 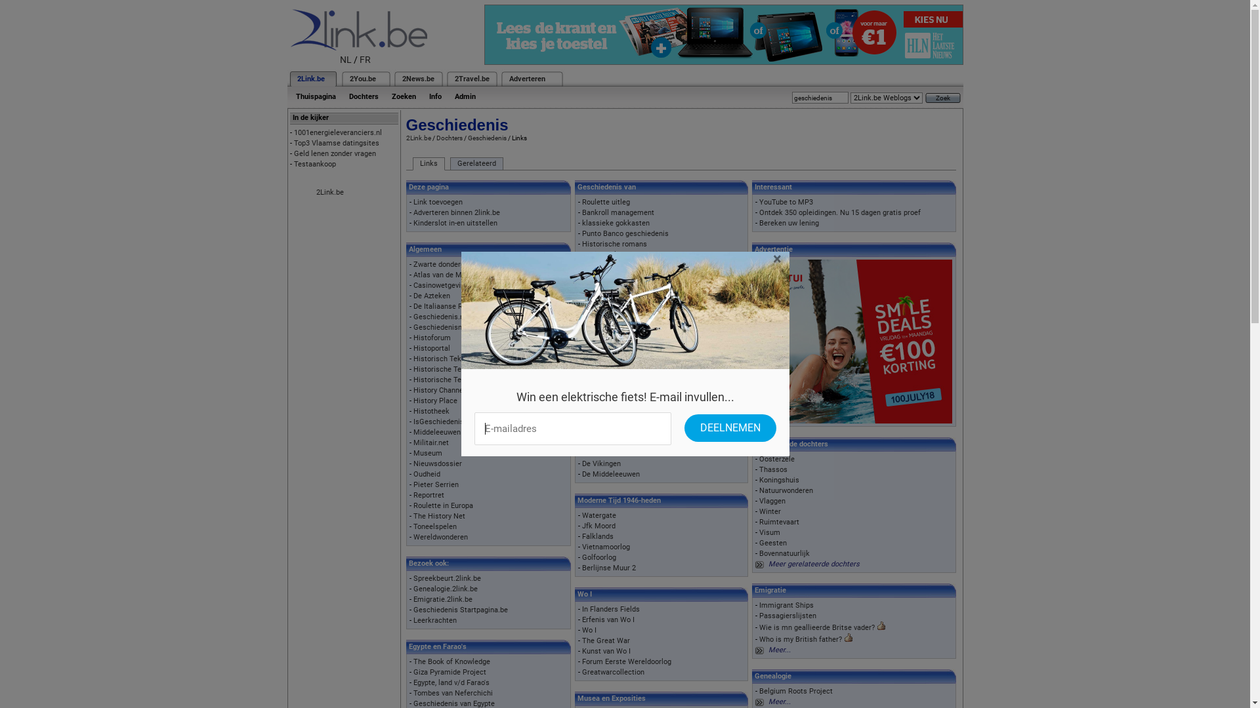 I want to click on Historische romans, so click(x=614, y=244).